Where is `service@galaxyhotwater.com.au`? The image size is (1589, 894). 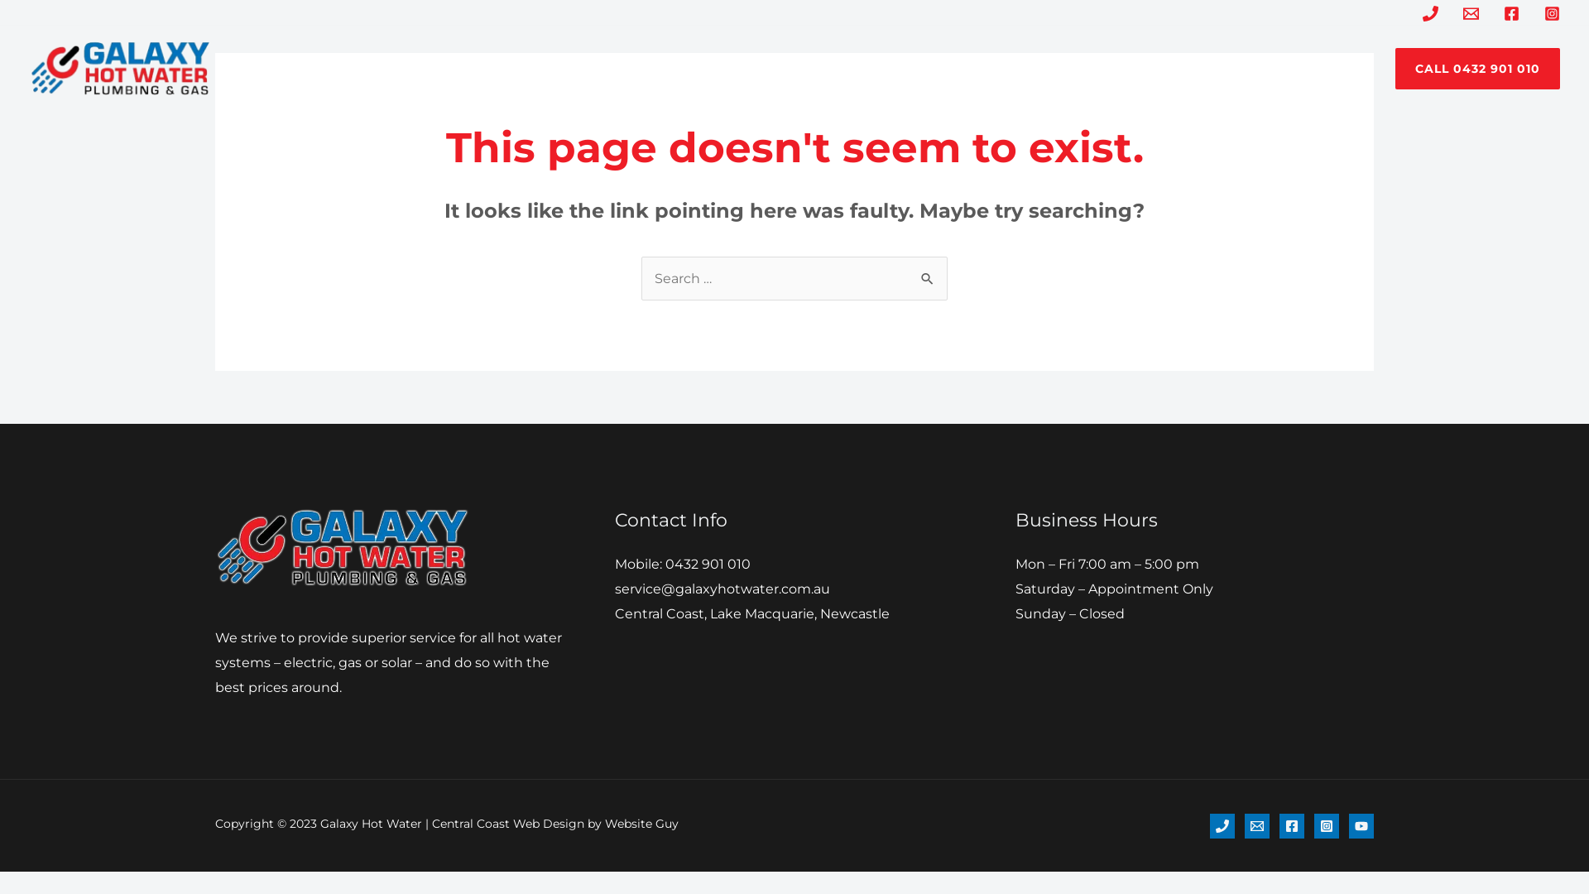
service@galaxyhotwater.com.au is located at coordinates (722, 589).